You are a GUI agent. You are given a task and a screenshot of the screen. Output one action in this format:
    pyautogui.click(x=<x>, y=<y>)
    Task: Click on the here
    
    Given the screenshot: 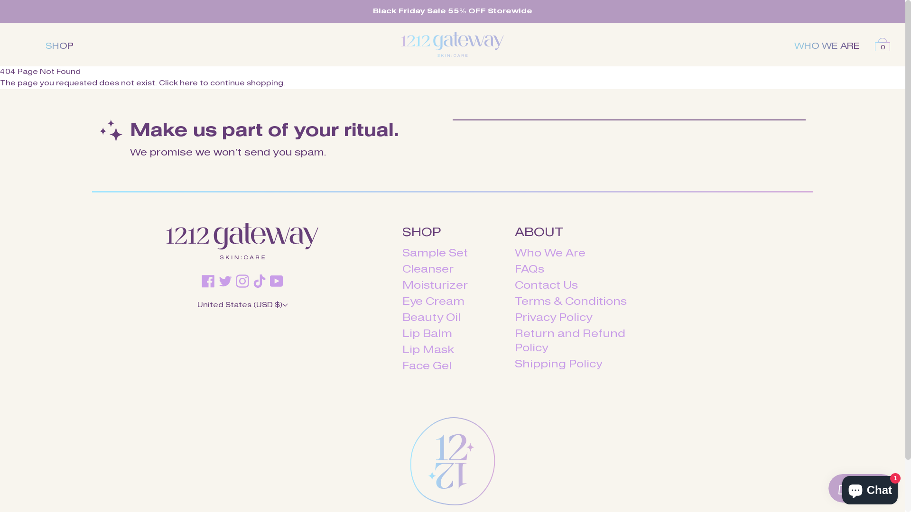 What is the action you would take?
    pyautogui.click(x=189, y=83)
    